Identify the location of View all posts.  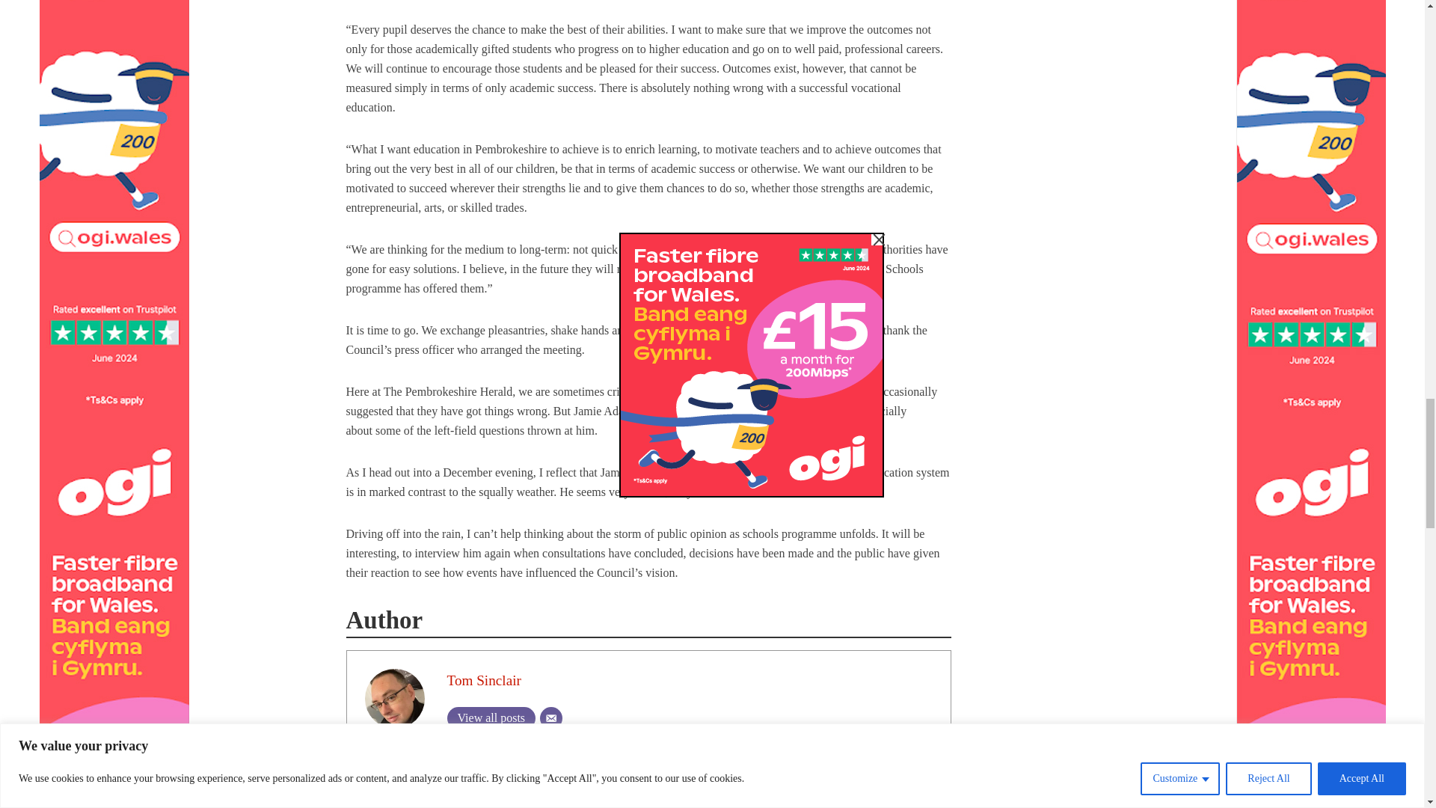
(491, 718).